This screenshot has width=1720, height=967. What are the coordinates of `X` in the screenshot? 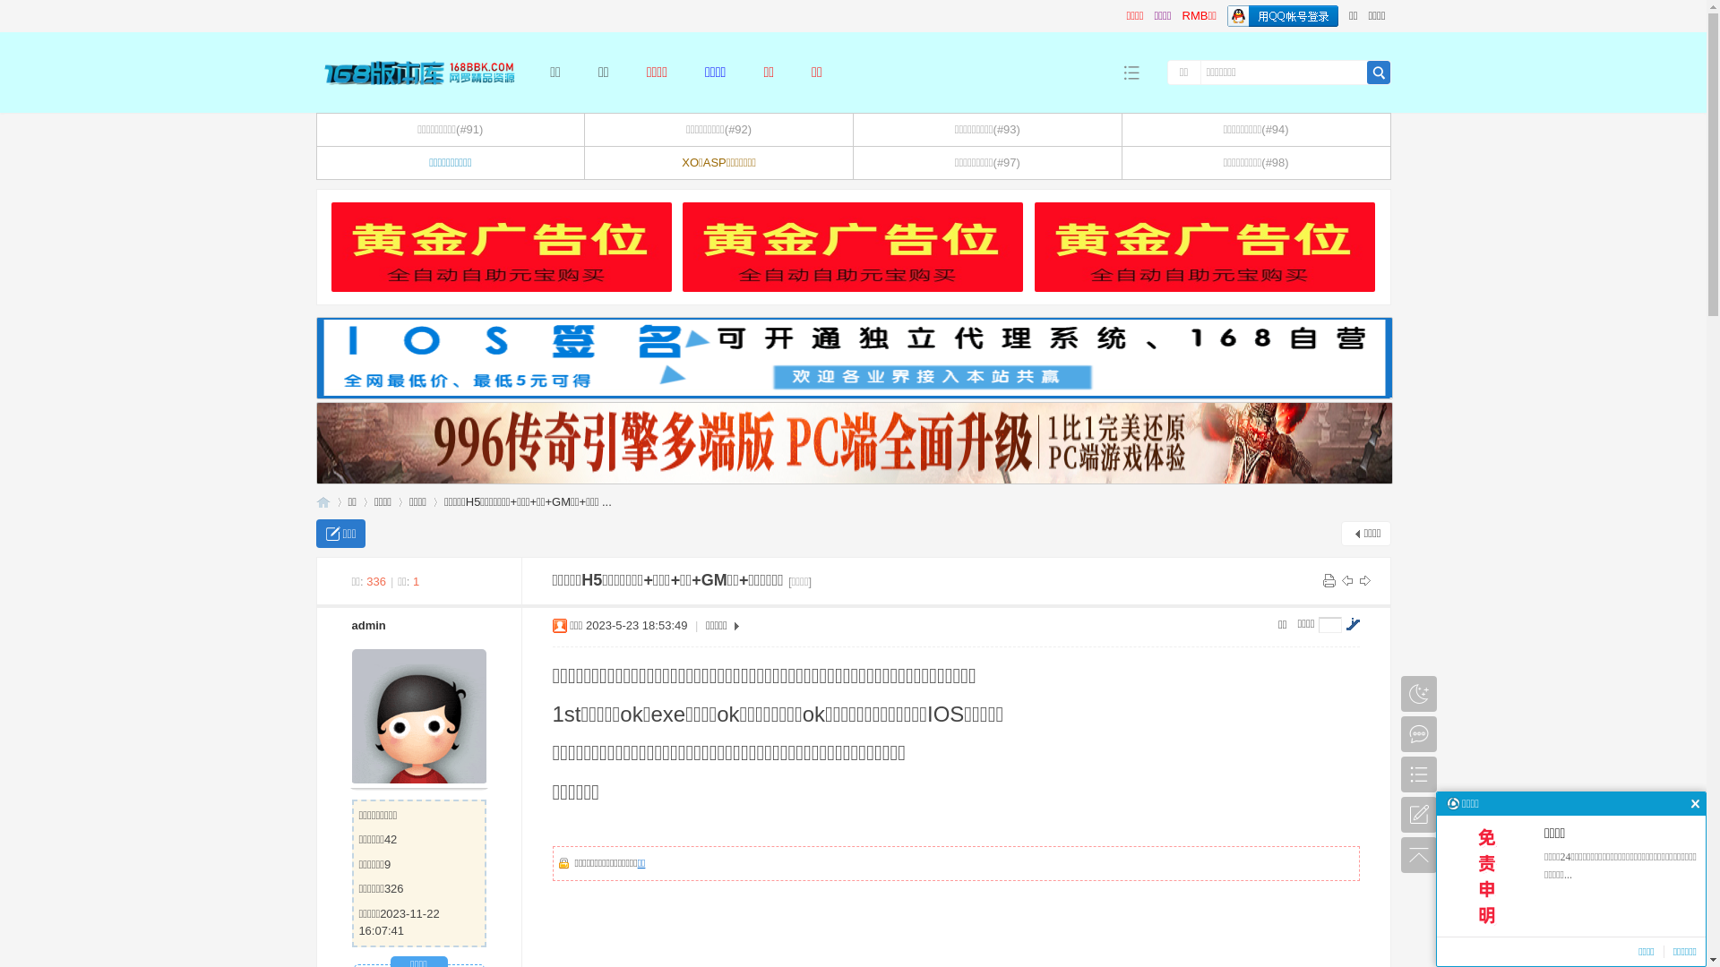 It's located at (1695, 804).